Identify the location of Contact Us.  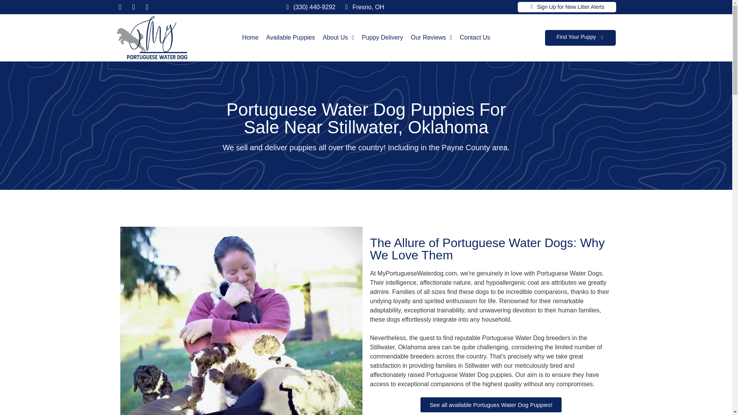
(475, 37).